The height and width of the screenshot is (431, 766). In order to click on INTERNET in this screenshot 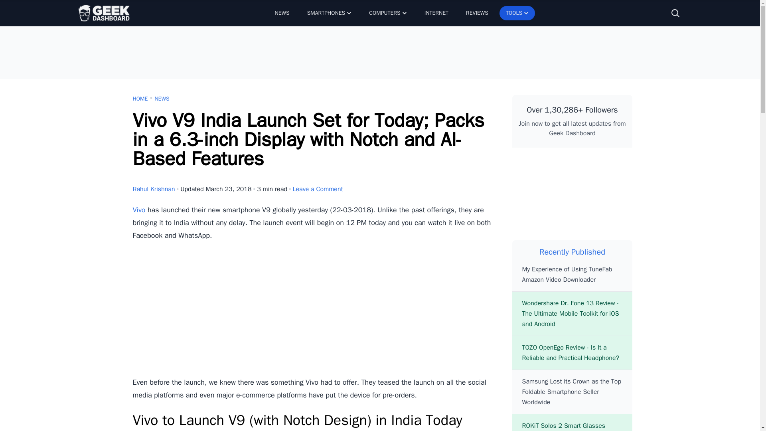, I will do `click(436, 13)`.